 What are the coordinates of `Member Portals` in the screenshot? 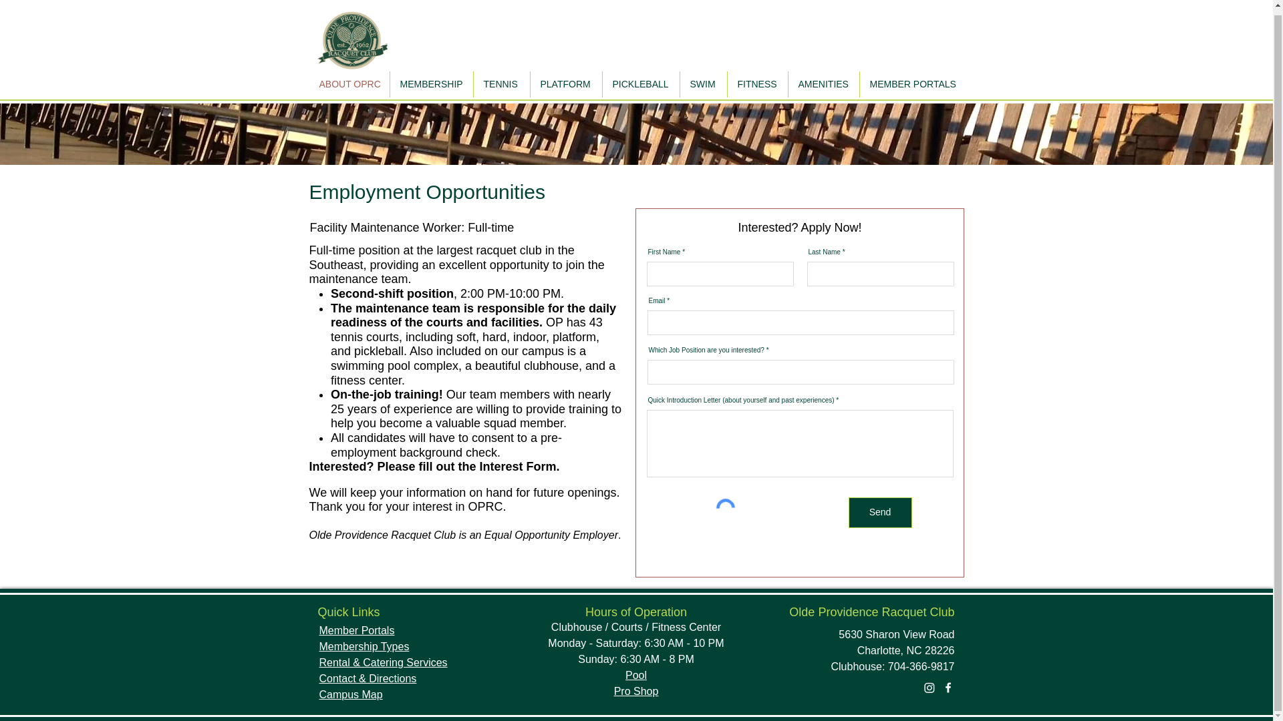 It's located at (357, 630).